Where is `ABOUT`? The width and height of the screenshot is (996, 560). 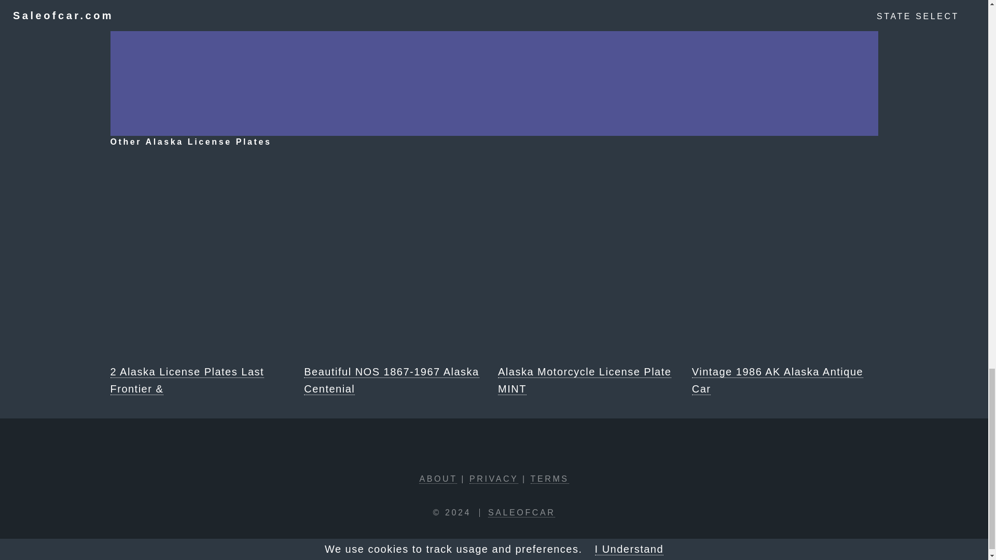 ABOUT is located at coordinates (438, 479).